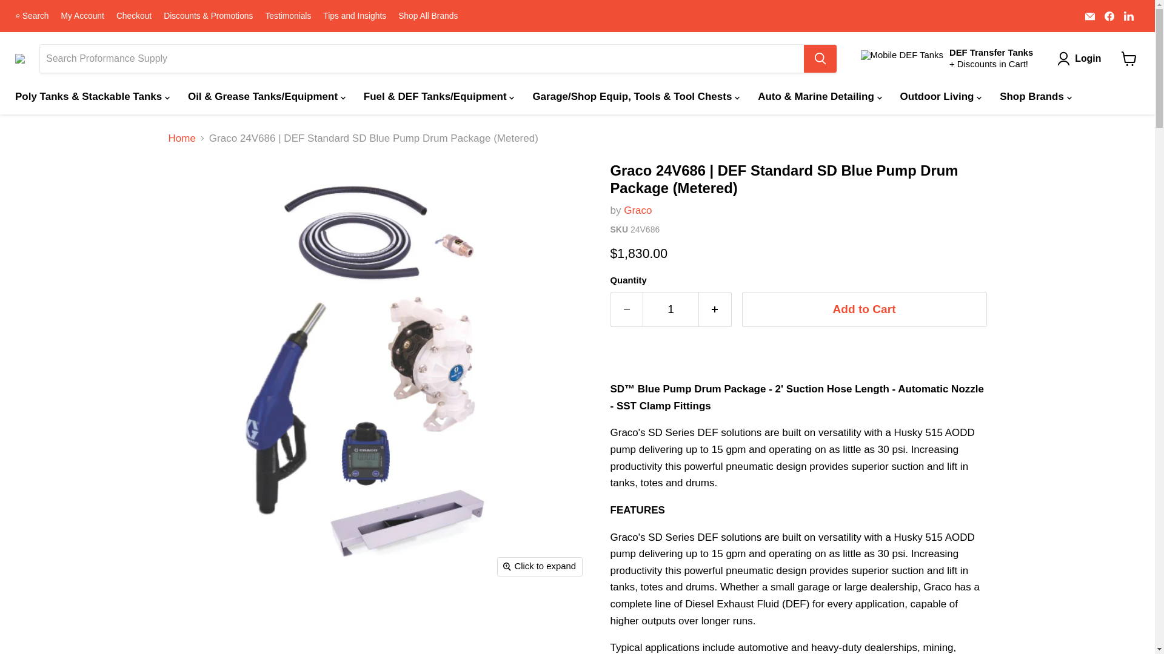  Describe the element at coordinates (287, 16) in the screenshot. I see `Testimonials` at that location.